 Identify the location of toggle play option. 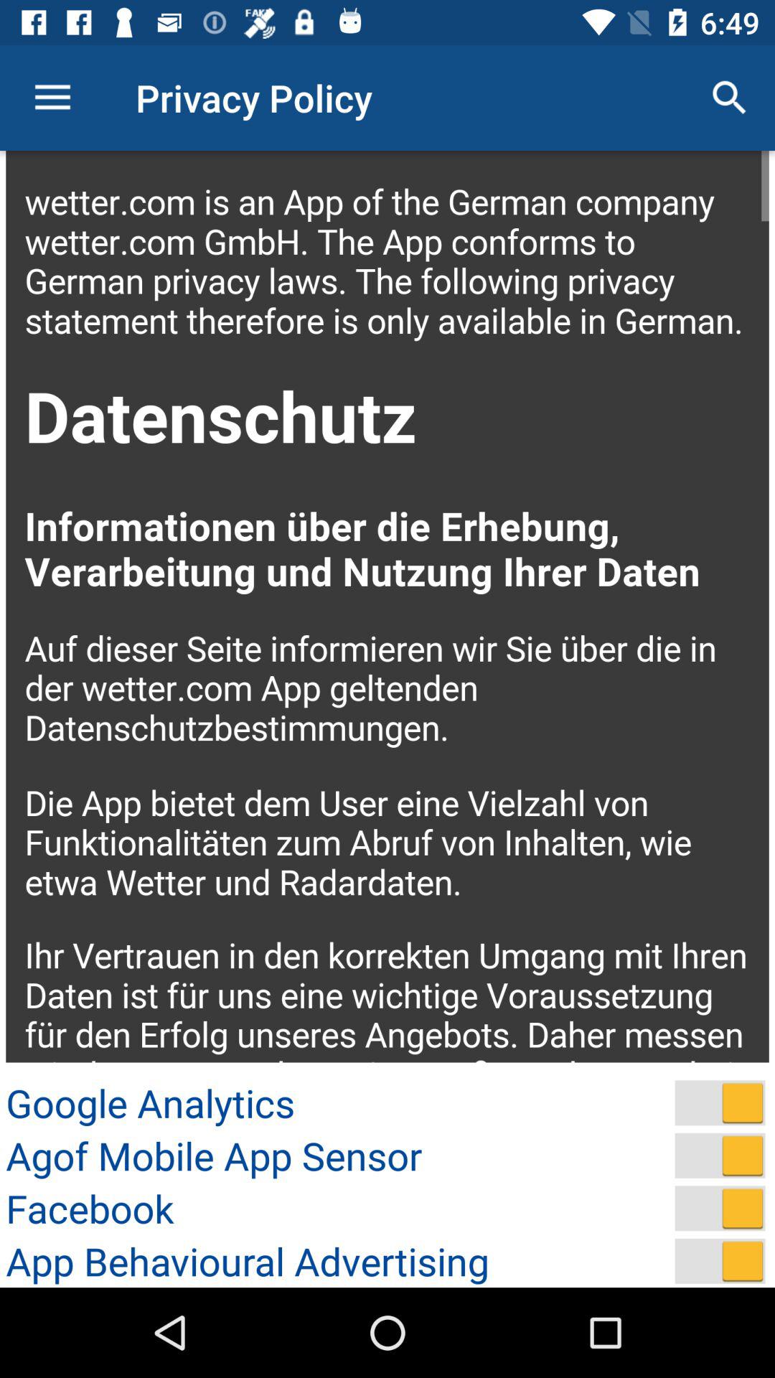
(720, 1102).